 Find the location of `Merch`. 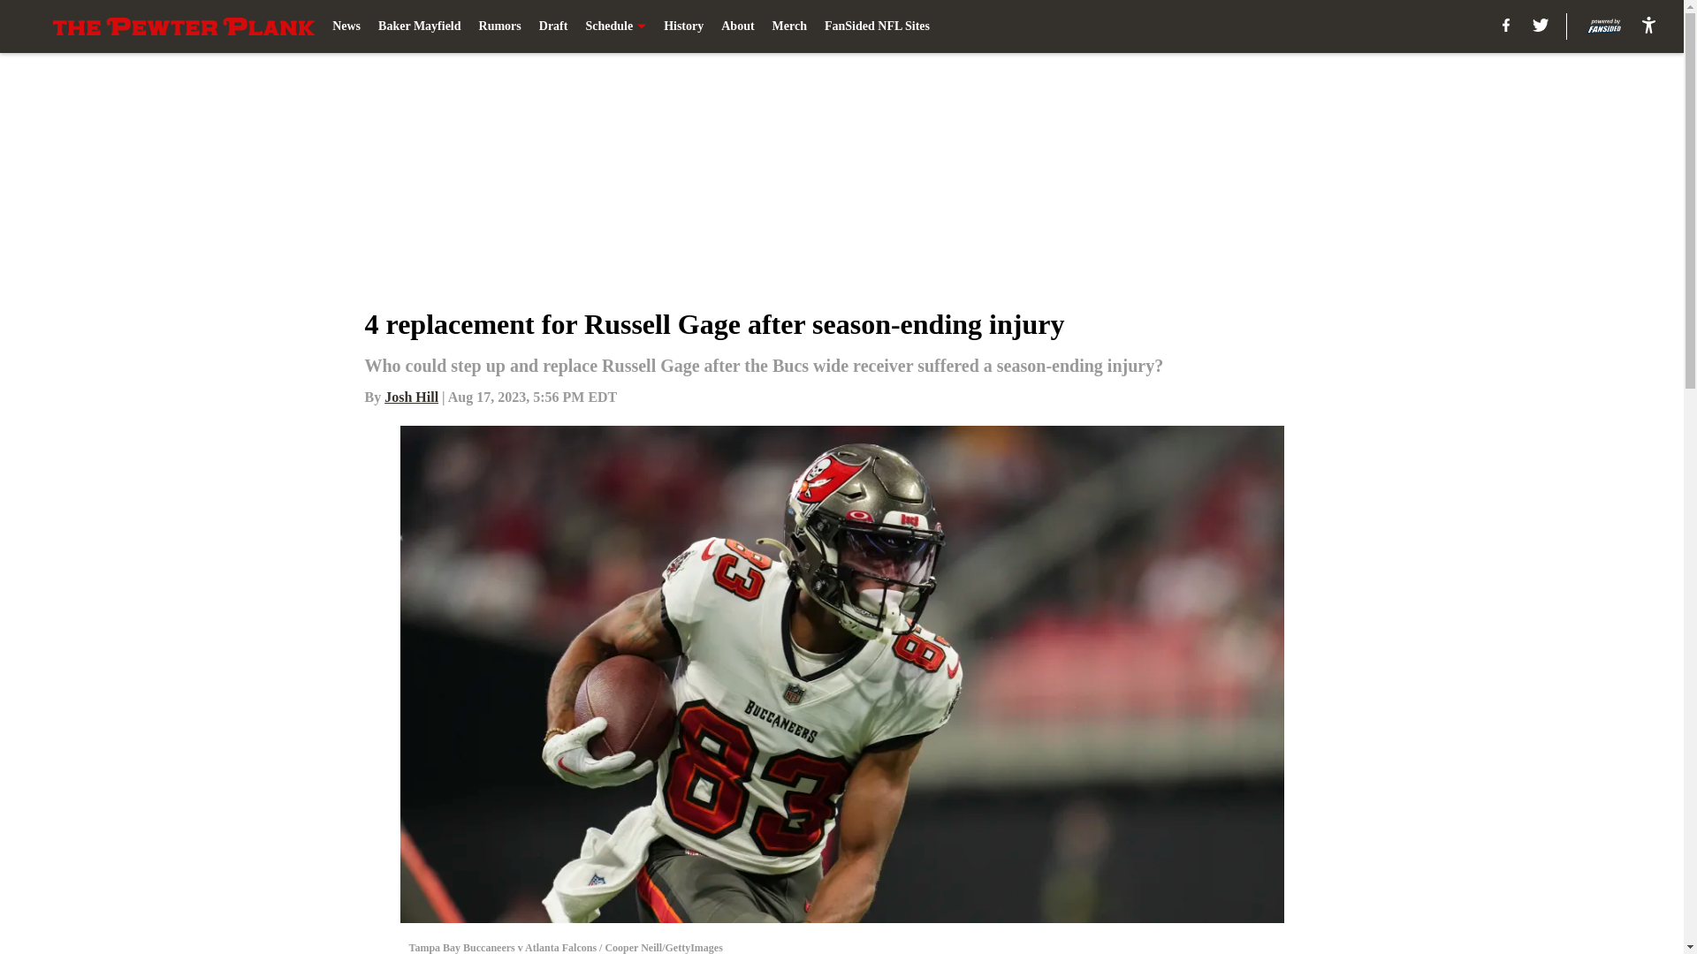

Merch is located at coordinates (789, 26).